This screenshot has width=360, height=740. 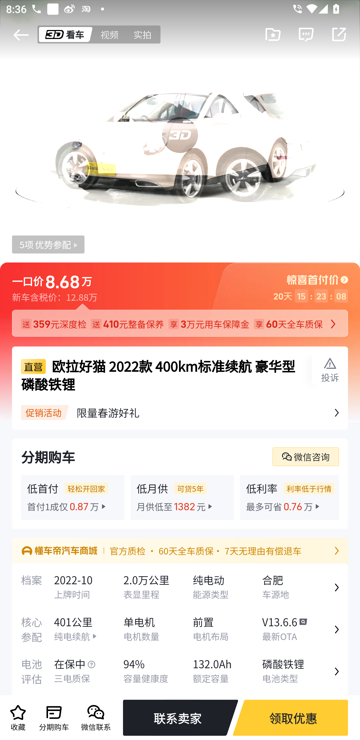 I want to click on 微信联系, so click(x=96, y=718).